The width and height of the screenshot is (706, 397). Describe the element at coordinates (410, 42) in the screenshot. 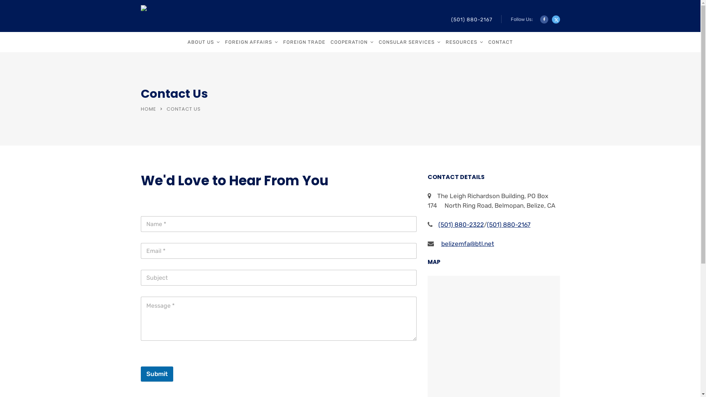

I see `CONSULAR SERVICES` at that location.